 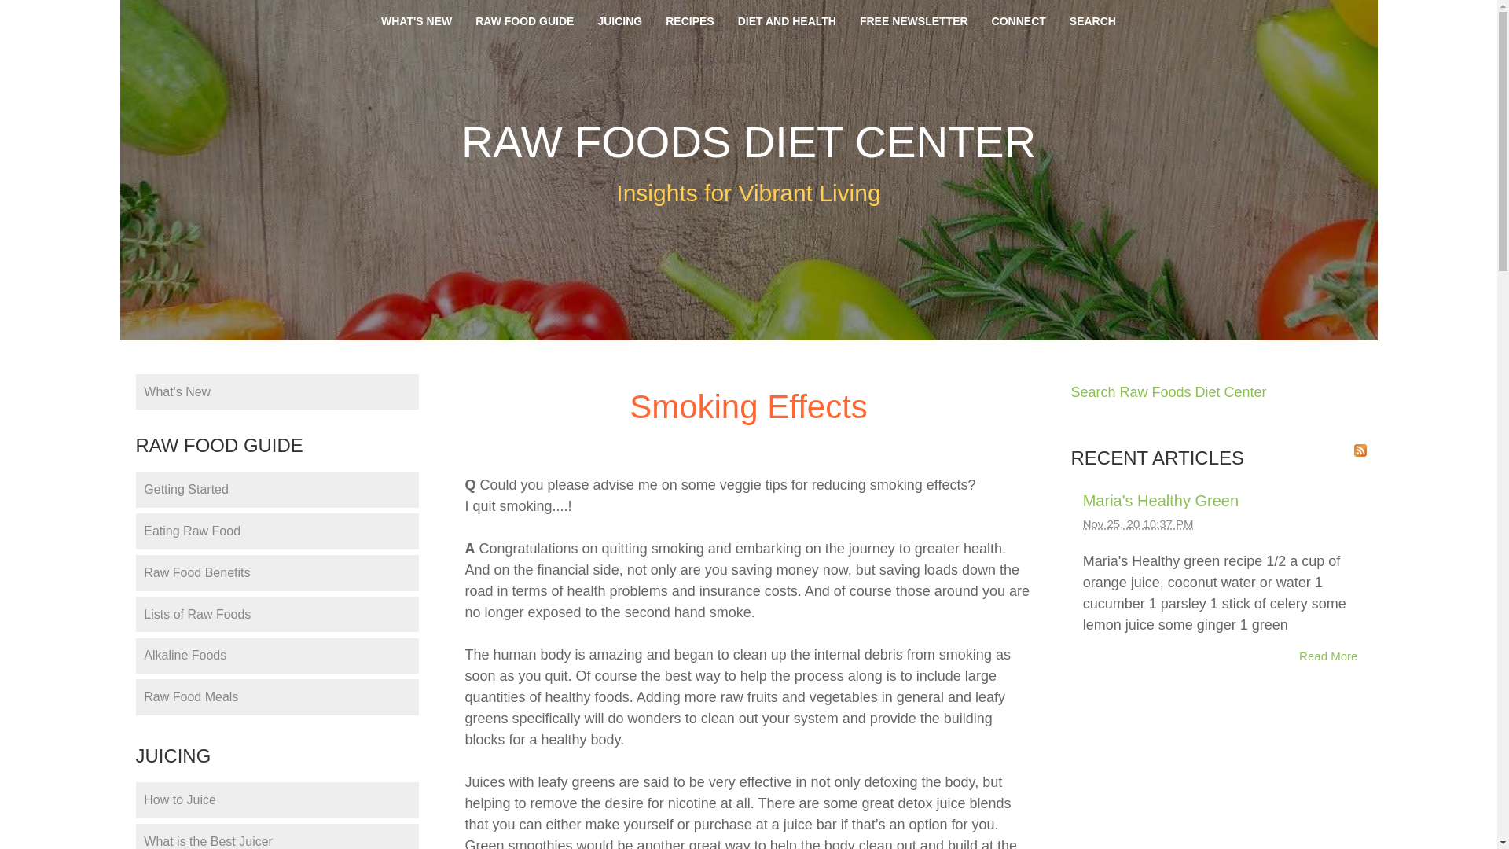 I want to click on Eating Raw Food, so click(x=277, y=531).